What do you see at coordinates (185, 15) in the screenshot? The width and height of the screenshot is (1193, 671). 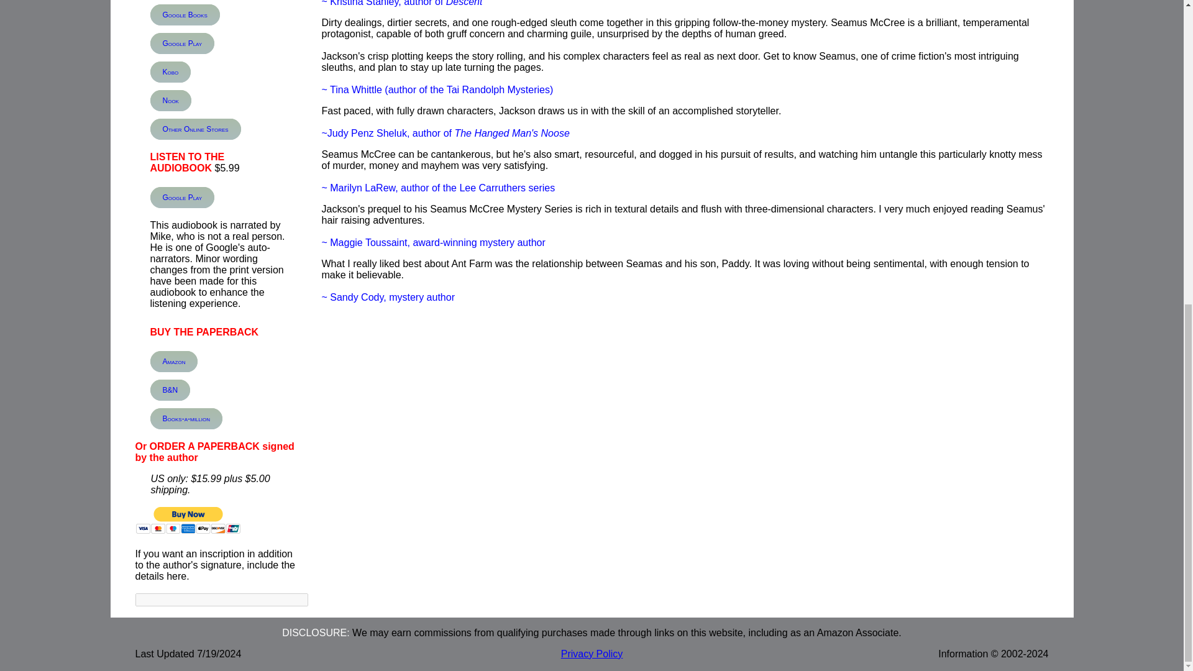 I see `Google Books` at bounding box center [185, 15].